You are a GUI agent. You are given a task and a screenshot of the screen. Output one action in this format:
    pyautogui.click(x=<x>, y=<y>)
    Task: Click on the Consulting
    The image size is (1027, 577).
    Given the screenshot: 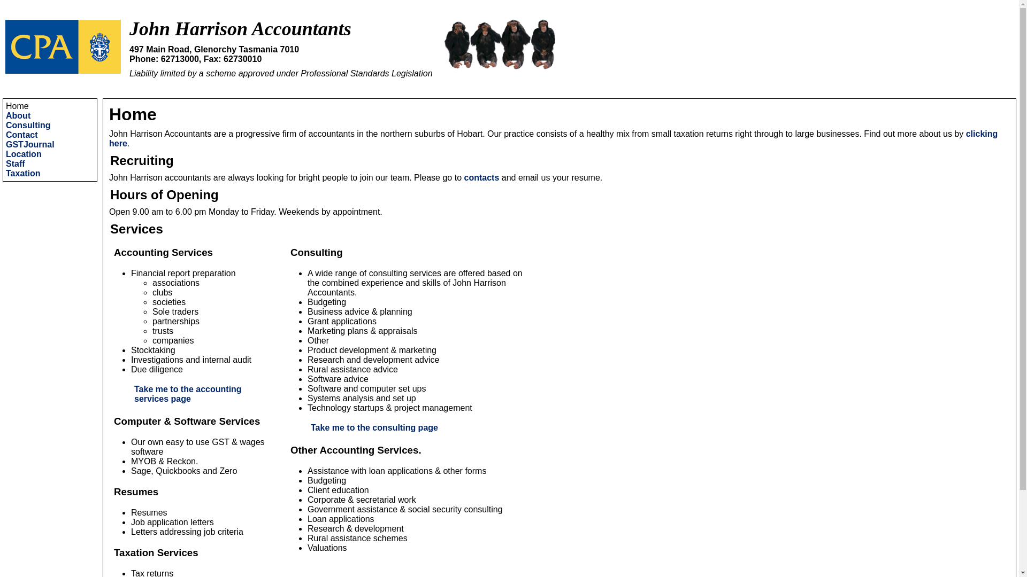 What is the action you would take?
    pyautogui.click(x=28, y=125)
    